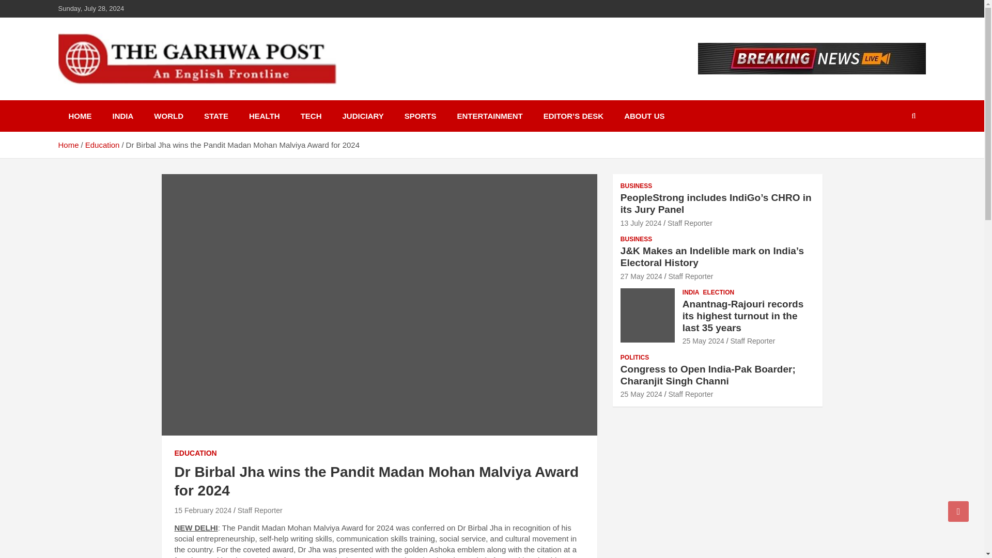 This screenshot has height=558, width=992. I want to click on THE GARHWA POST, so click(159, 98).